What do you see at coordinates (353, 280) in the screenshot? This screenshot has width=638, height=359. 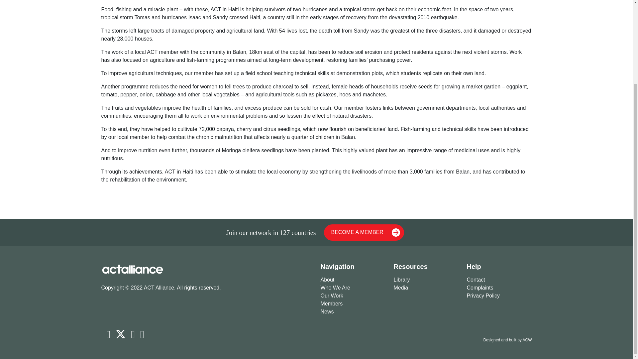 I see `About` at bounding box center [353, 280].